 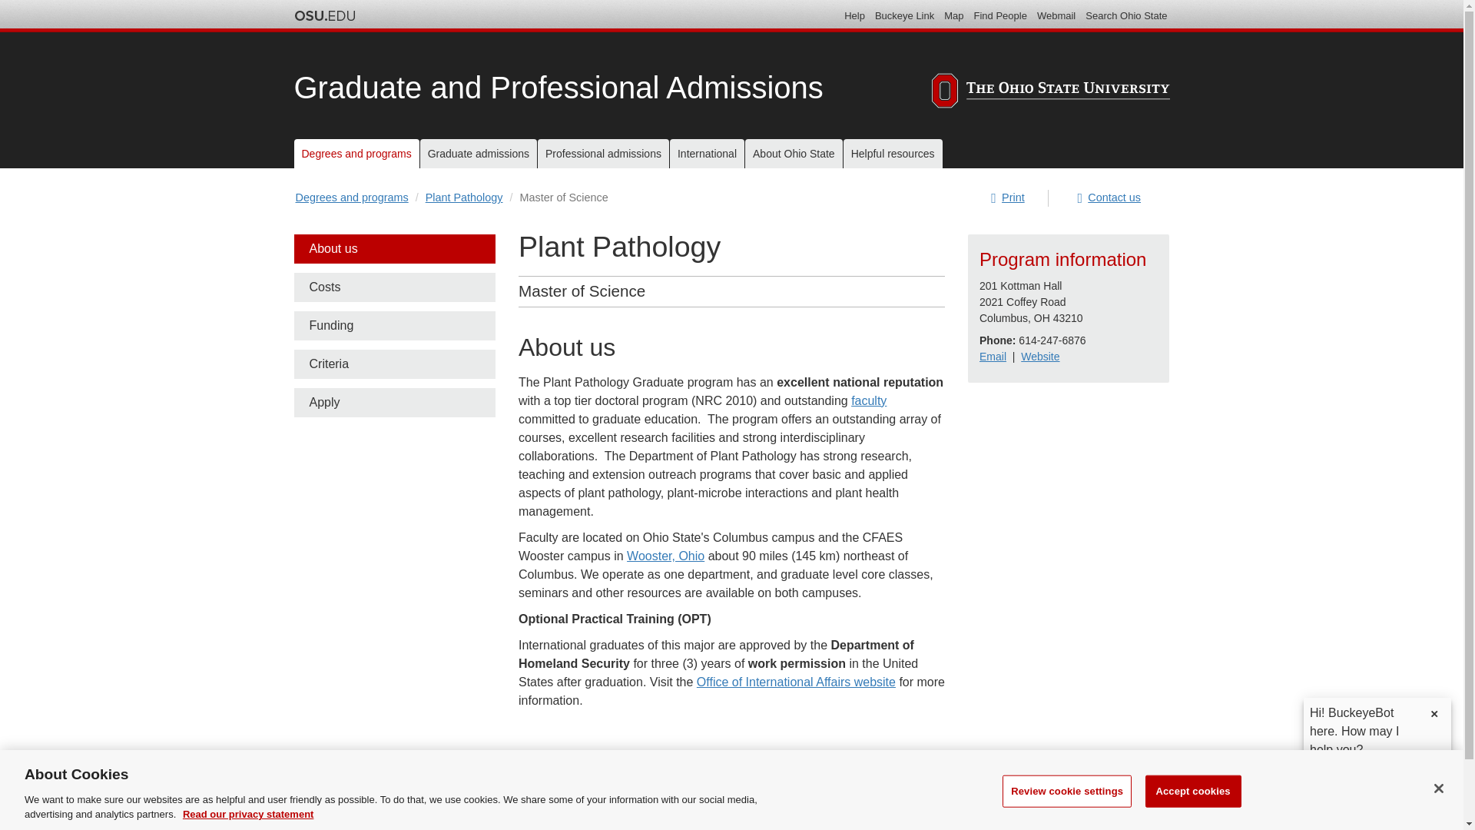 I want to click on The Ohio State University, so click(x=324, y=15).